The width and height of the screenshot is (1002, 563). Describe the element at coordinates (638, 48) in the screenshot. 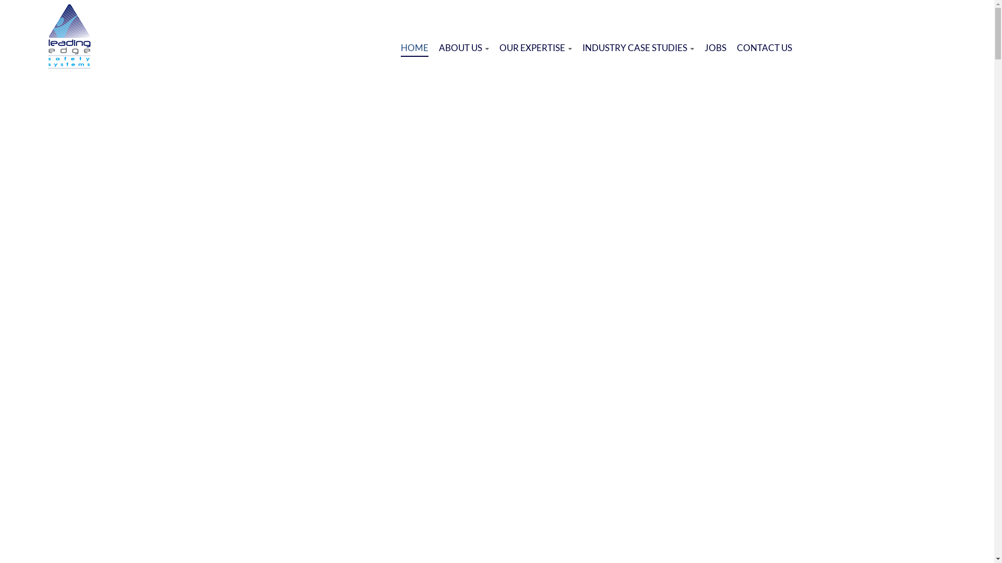

I see `INDUSTRY CASE STUDIES` at that location.